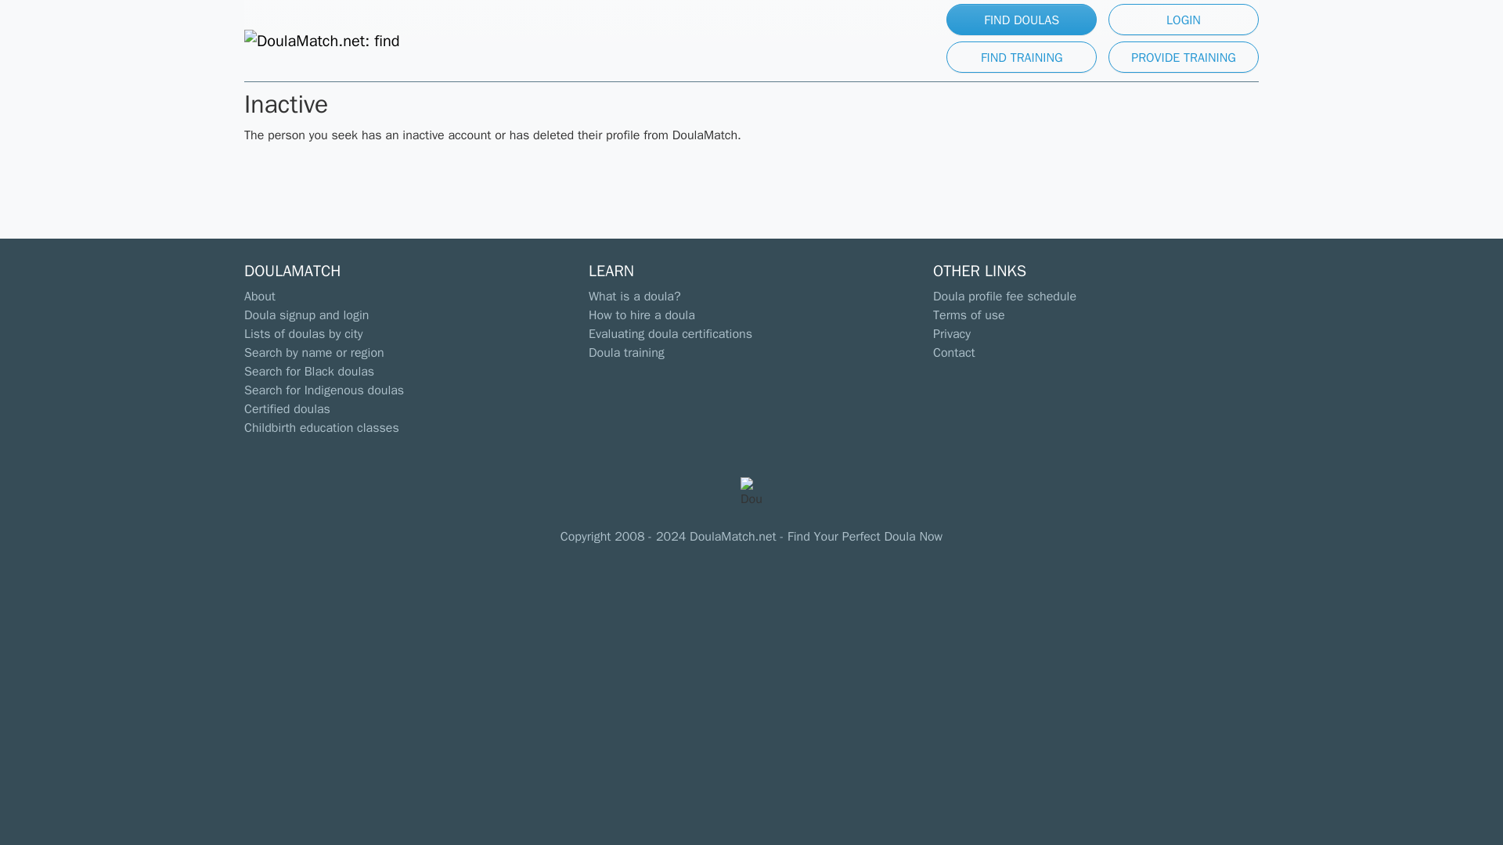 The height and width of the screenshot is (845, 1503). I want to click on Doula training, so click(626, 352).